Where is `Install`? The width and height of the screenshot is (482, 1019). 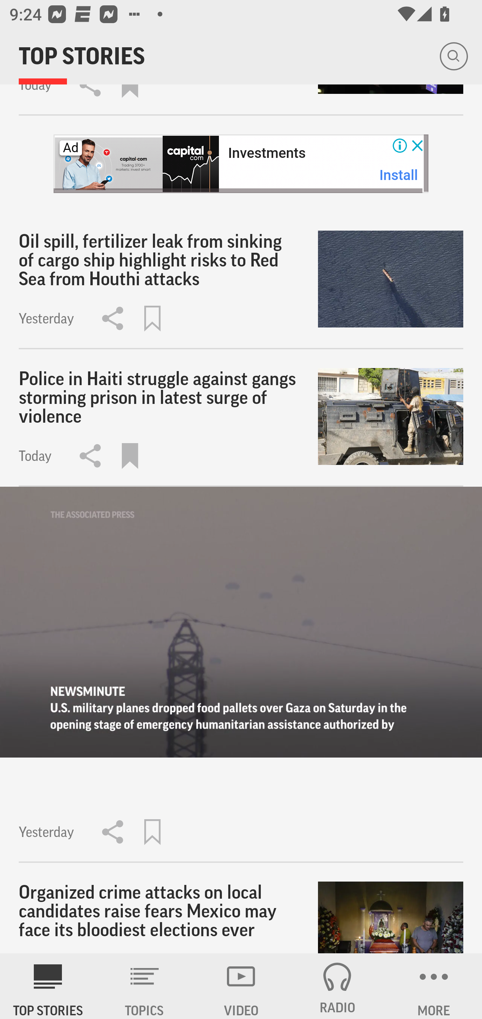
Install is located at coordinates (399, 175).